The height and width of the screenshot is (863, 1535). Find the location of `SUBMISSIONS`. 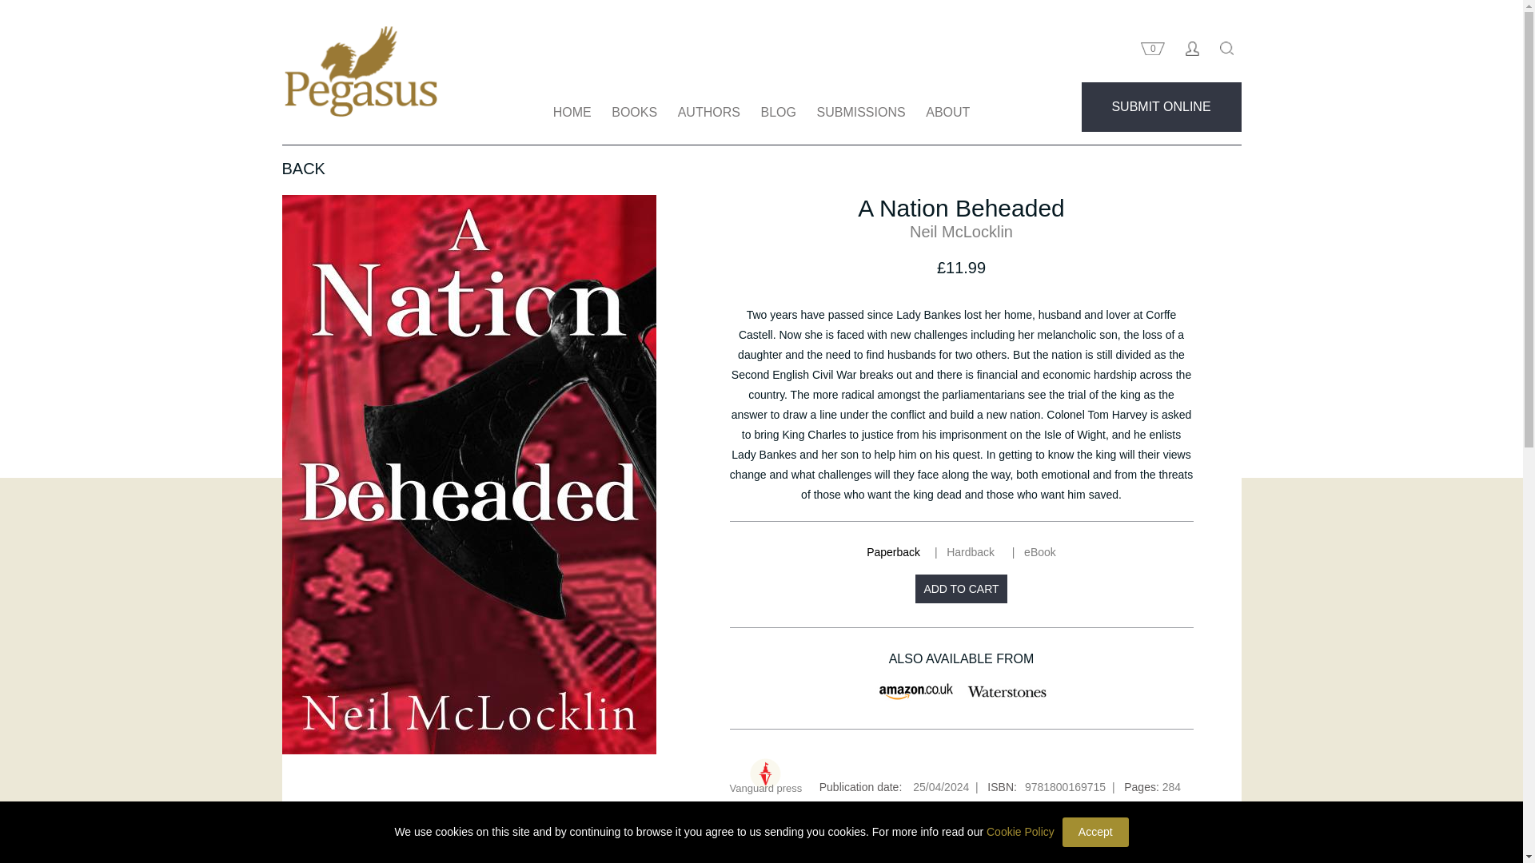

SUBMISSIONS is located at coordinates (860, 112).